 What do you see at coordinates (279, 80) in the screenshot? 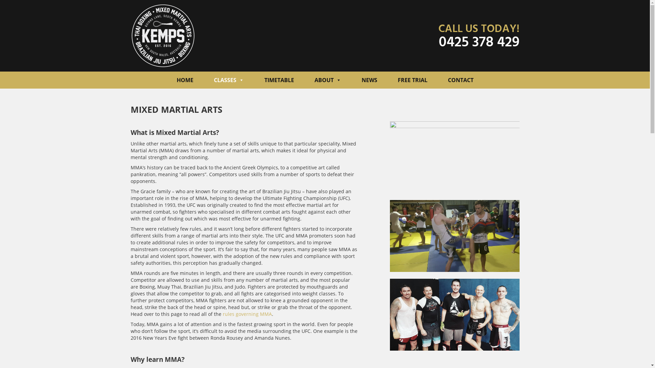
I see `TIMETABLE` at bounding box center [279, 80].